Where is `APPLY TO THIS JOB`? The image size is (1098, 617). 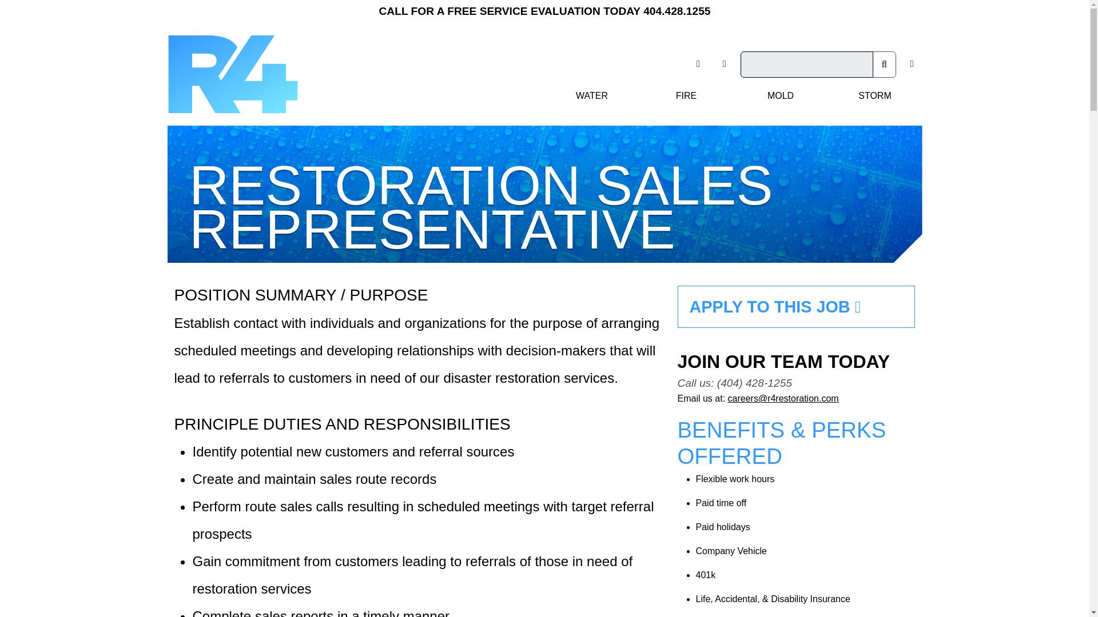 APPLY TO THIS JOB is located at coordinates (796, 306).